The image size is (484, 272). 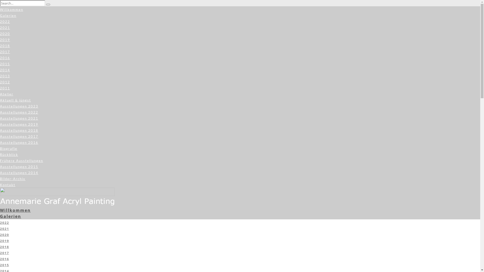 What do you see at coordinates (5, 253) in the screenshot?
I see `2017` at bounding box center [5, 253].